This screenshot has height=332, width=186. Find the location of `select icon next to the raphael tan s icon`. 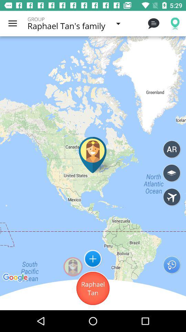

select icon next to the raphael tan s icon is located at coordinates (153, 24).